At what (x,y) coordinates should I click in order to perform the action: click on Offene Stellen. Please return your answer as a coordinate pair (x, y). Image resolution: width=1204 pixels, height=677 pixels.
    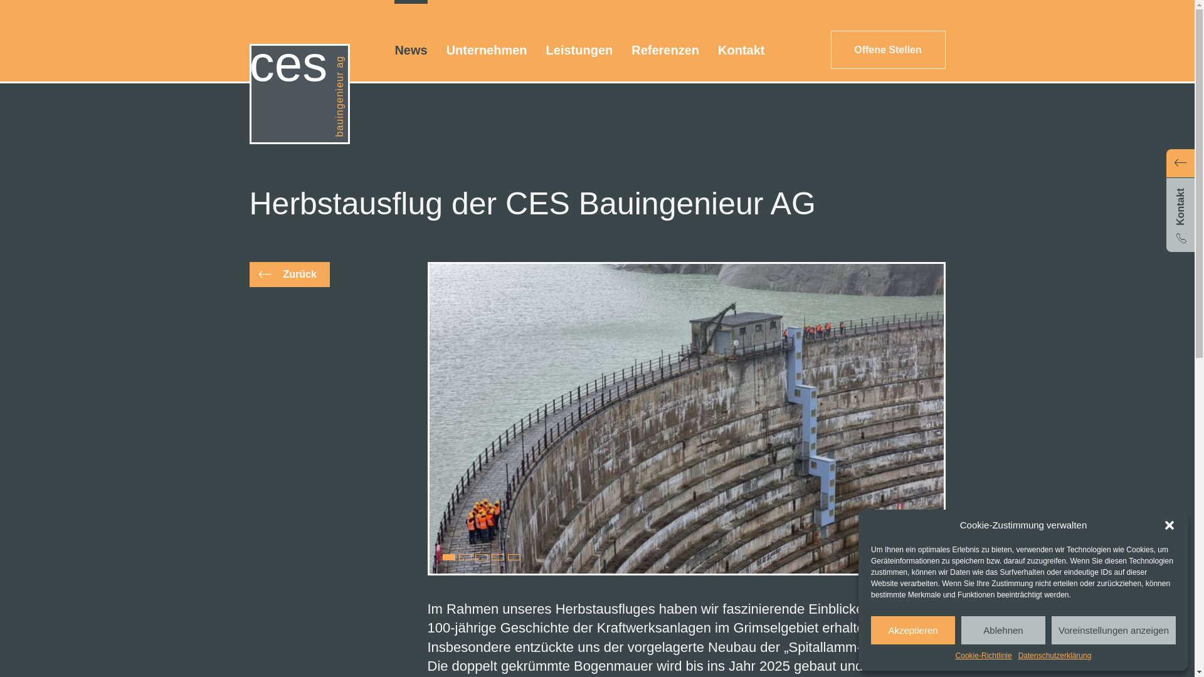
    Looking at the image, I should click on (888, 50).